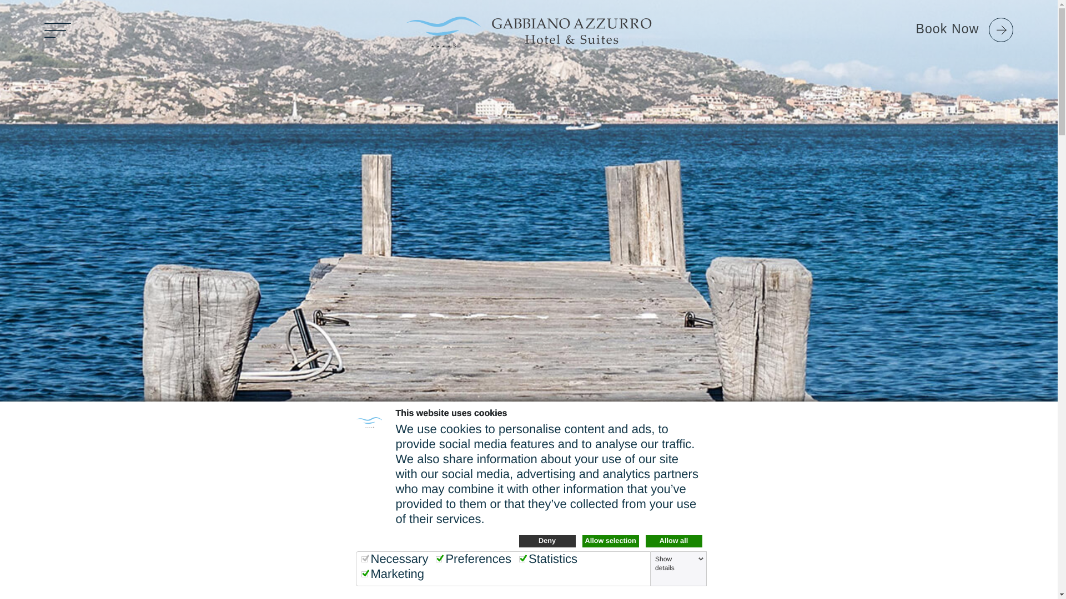 The width and height of the screenshot is (1066, 599). Describe the element at coordinates (610, 541) in the screenshot. I see `Allow selection` at that location.